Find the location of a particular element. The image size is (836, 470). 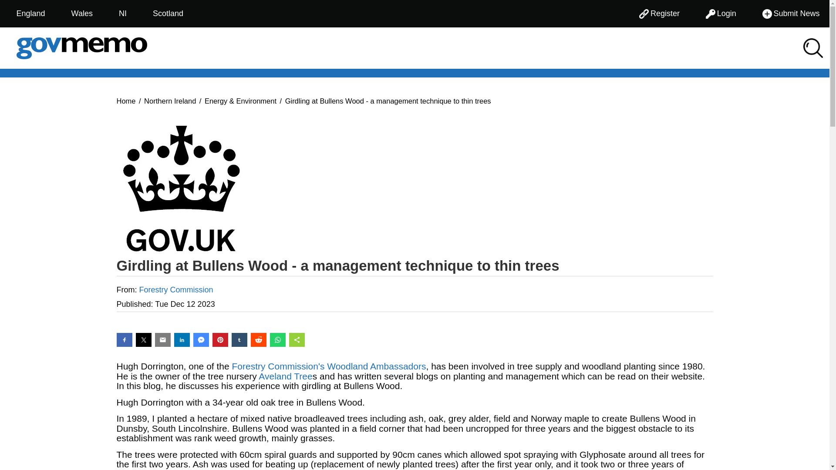

Forestry Commission is located at coordinates (176, 290).